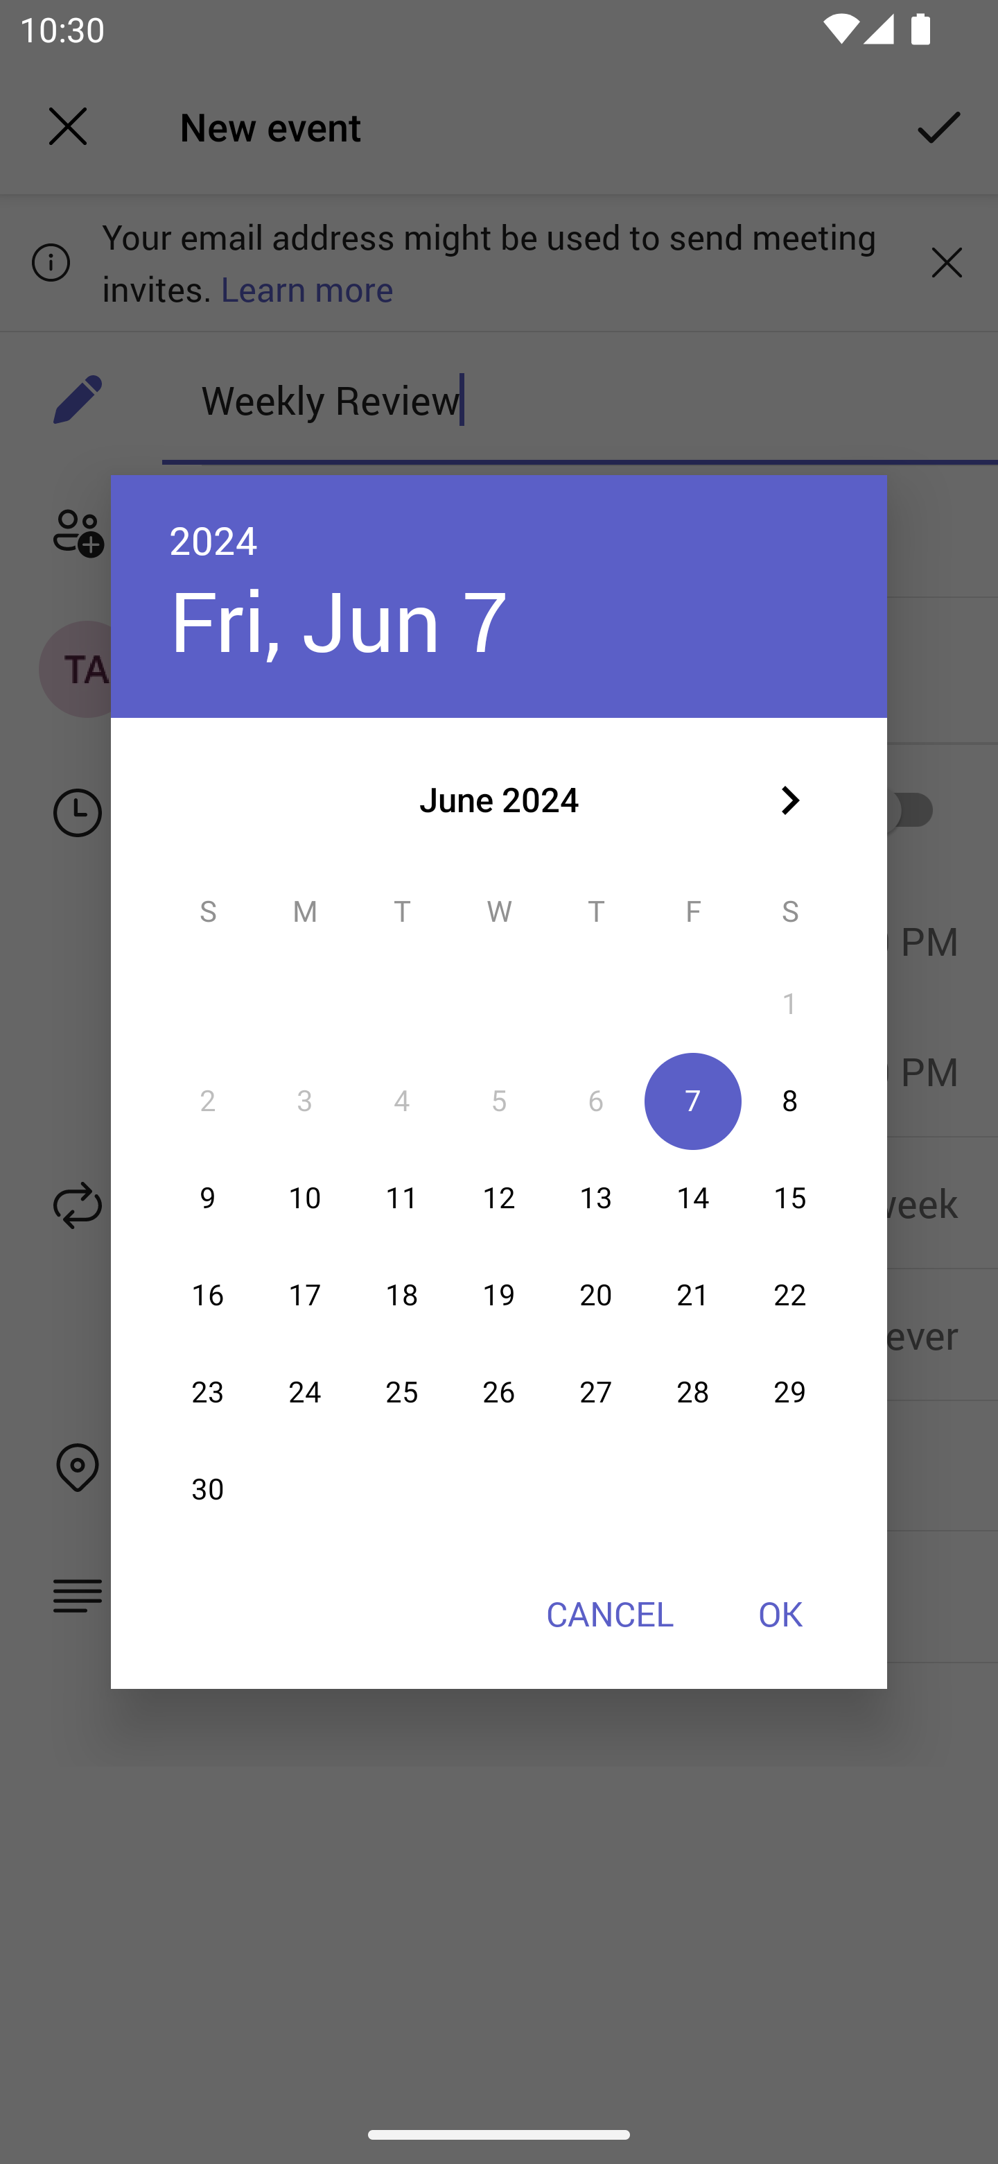 The image size is (998, 2164). What do you see at coordinates (596, 1101) in the screenshot?
I see `6 06 June 2024` at bounding box center [596, 1101].